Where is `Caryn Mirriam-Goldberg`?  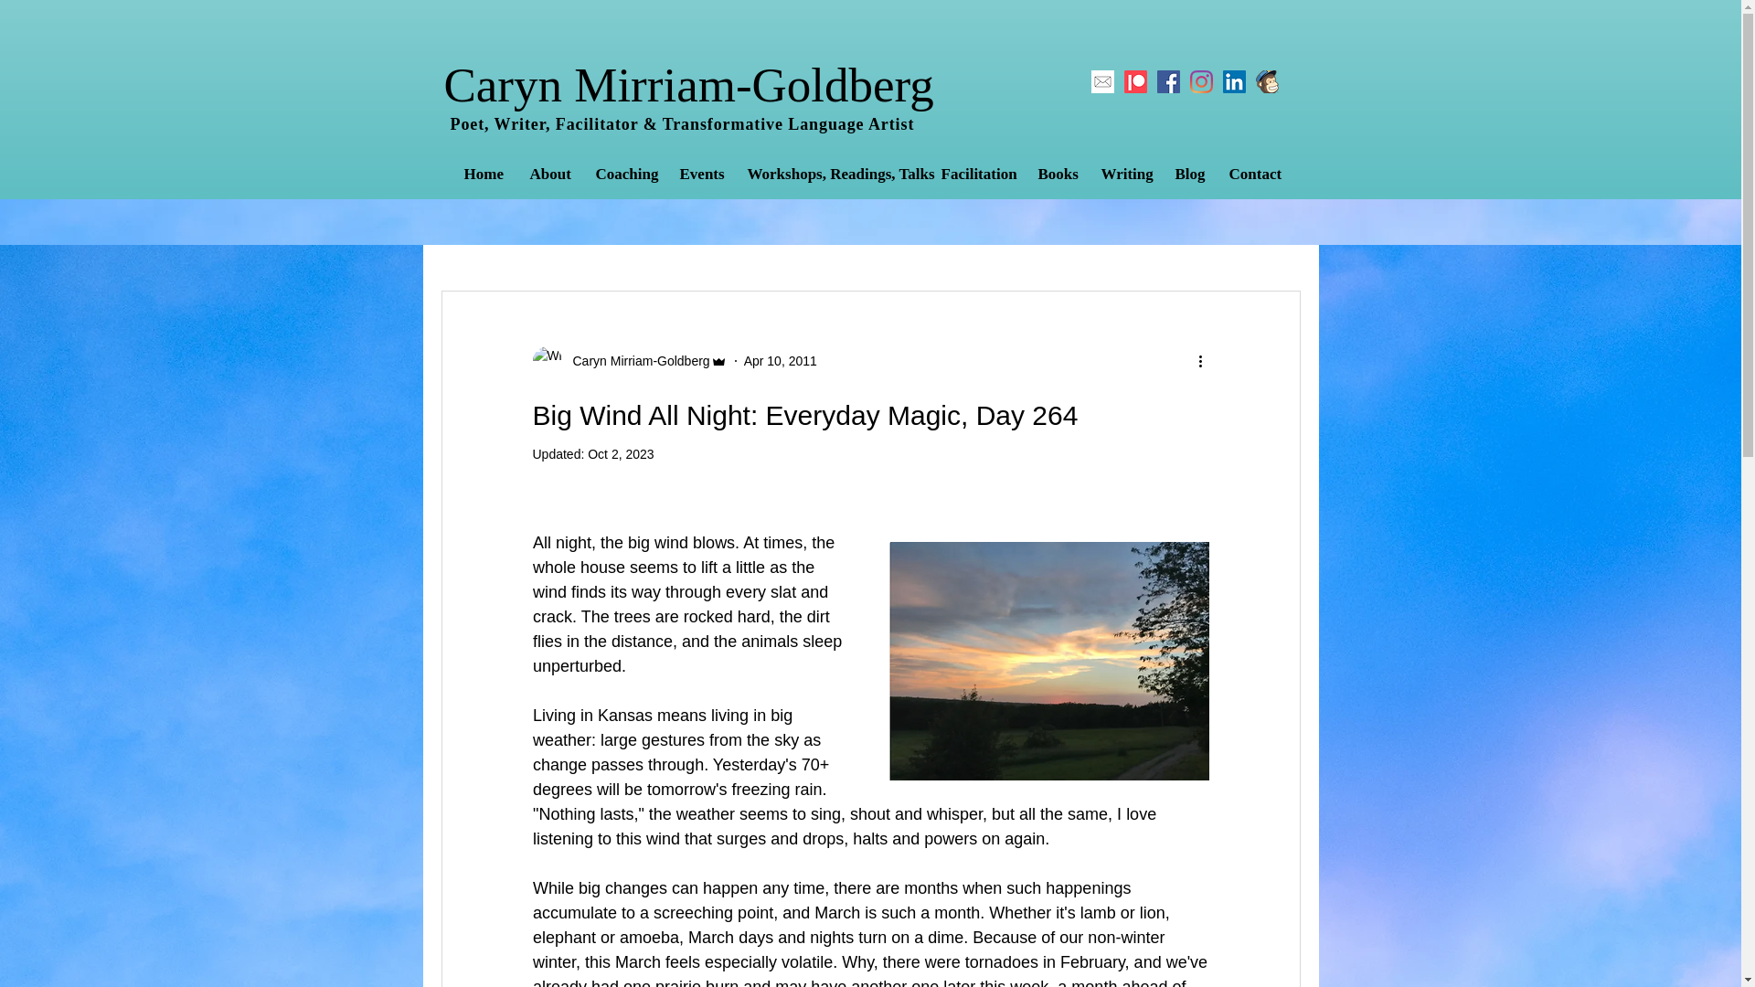
Caryn Mirriam-Goldberg is located at coordinates (688, 84).